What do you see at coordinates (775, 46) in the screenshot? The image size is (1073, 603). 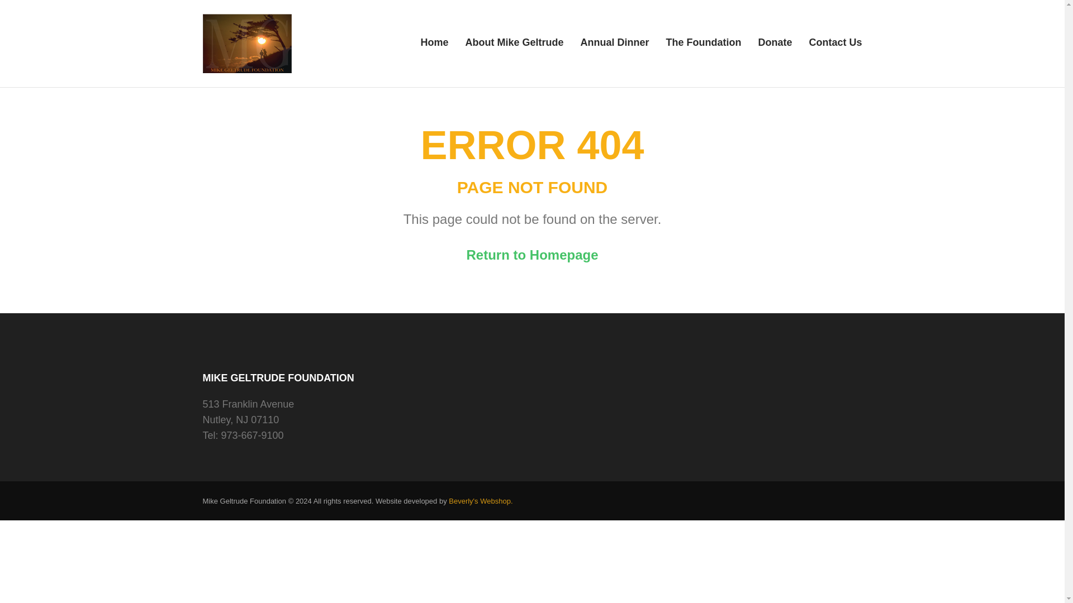 I see `Donate` at bounding box center [775, 46].